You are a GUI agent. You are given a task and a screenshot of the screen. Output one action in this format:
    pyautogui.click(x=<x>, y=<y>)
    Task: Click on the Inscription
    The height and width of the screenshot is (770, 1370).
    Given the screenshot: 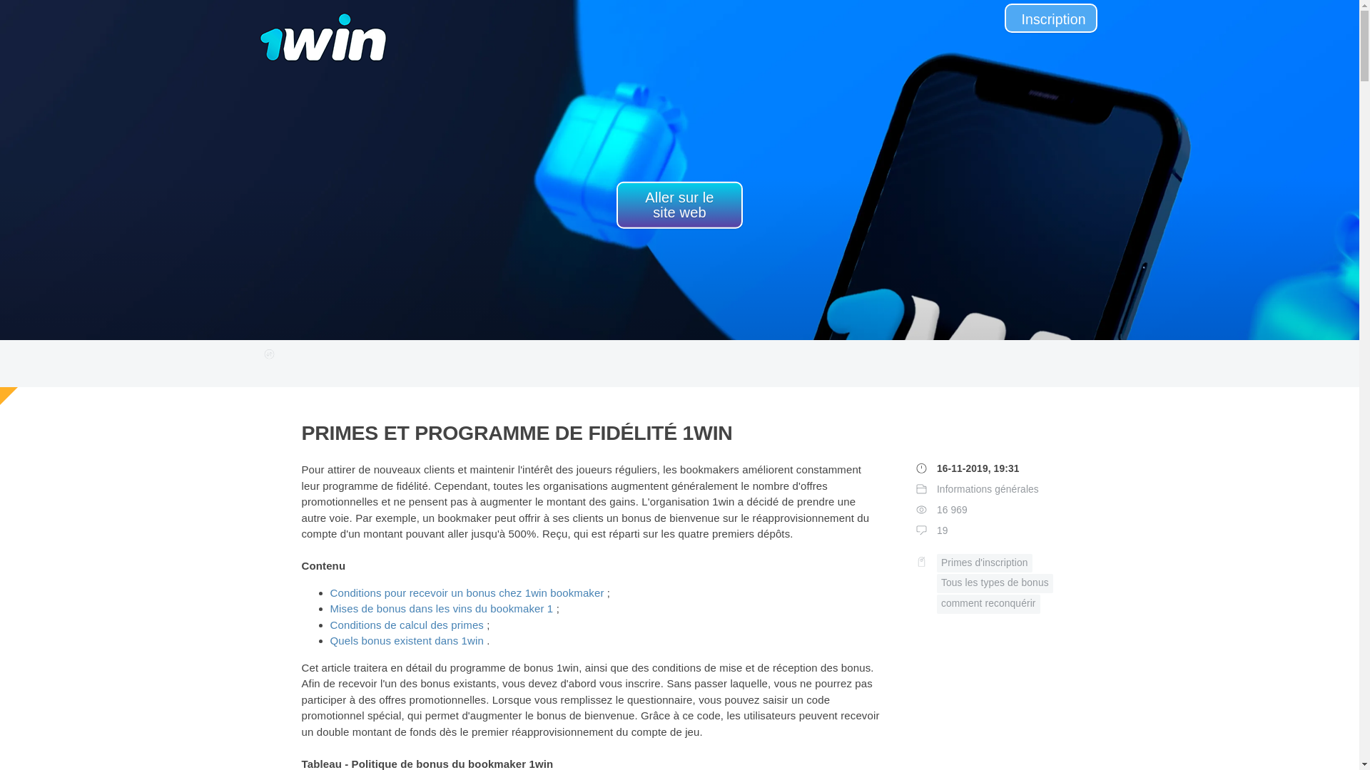 What is the action you would take?
    pyautogui.click(x=1051, y=19)
    